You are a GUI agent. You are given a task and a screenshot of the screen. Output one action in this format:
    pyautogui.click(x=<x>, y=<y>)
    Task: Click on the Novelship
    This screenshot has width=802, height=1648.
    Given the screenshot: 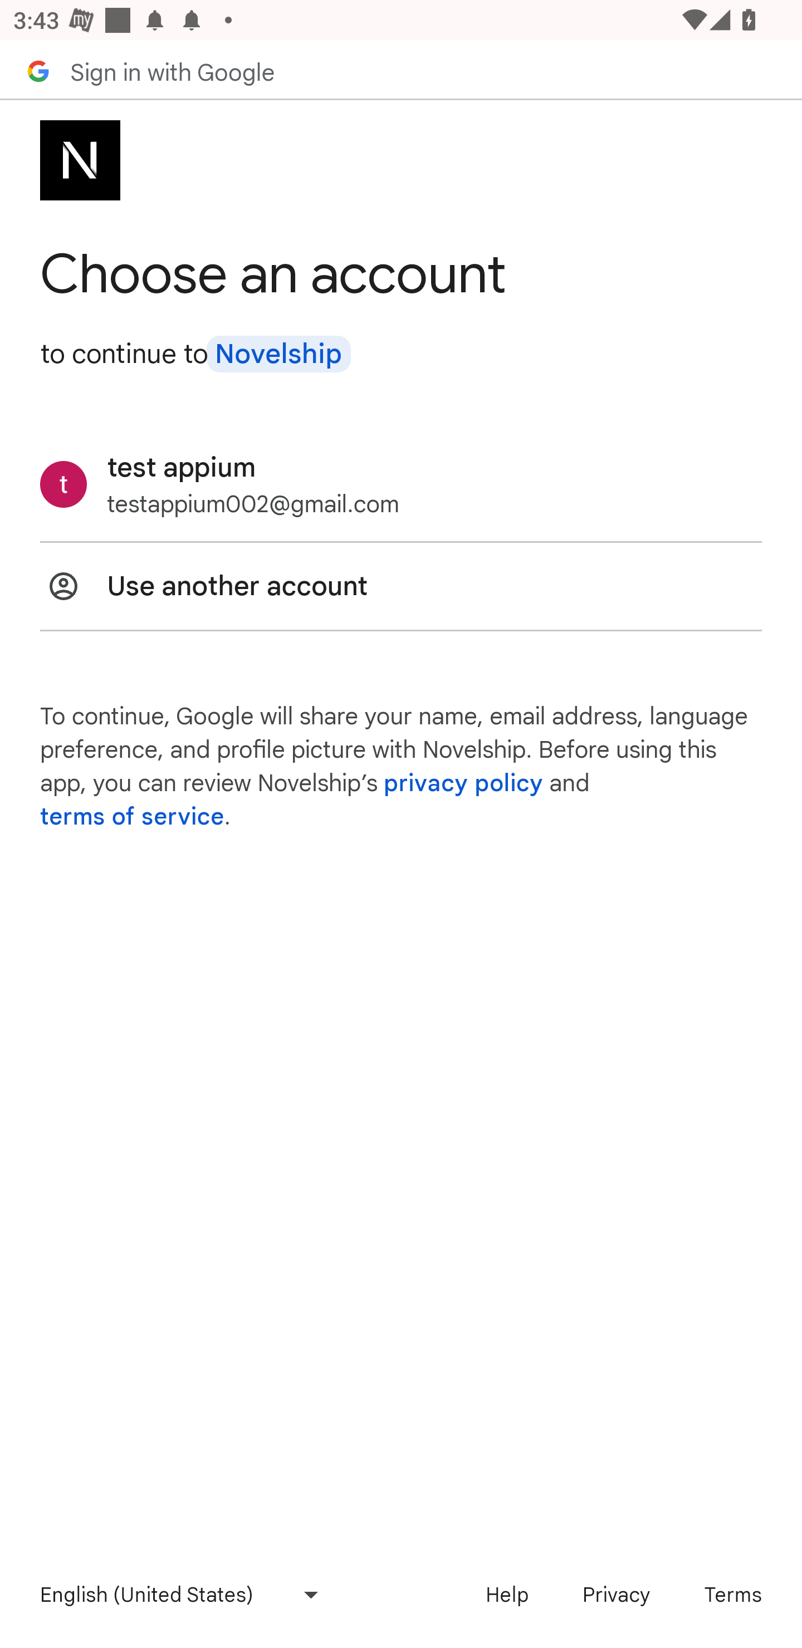 What is the action you would take?
    pyautogui.click(x=278, y=354)
    